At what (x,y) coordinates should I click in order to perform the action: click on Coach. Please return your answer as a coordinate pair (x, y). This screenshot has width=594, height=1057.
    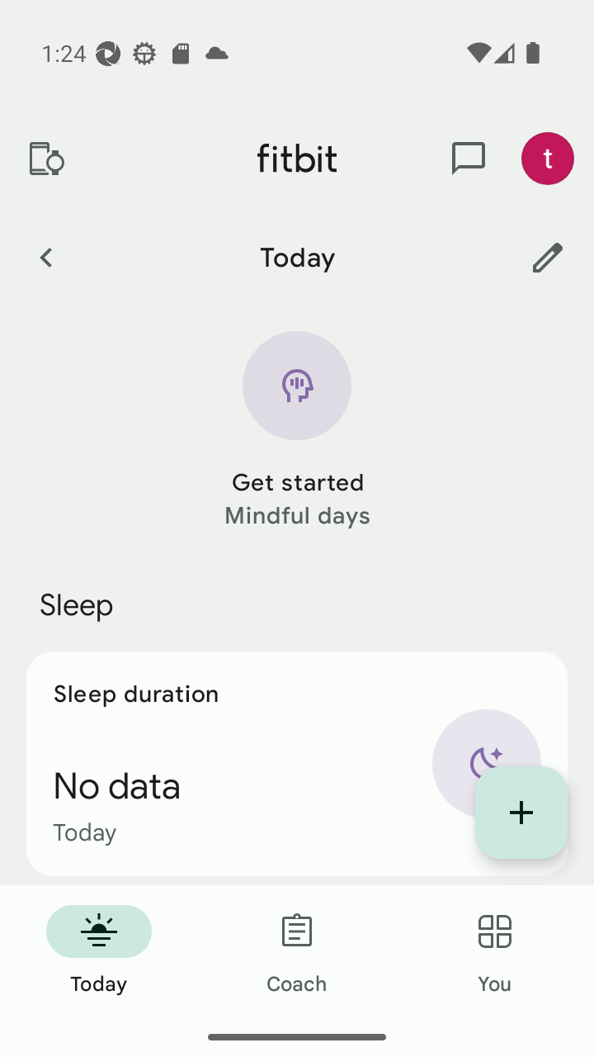
    Looking at the image, I should click on (297, 951).